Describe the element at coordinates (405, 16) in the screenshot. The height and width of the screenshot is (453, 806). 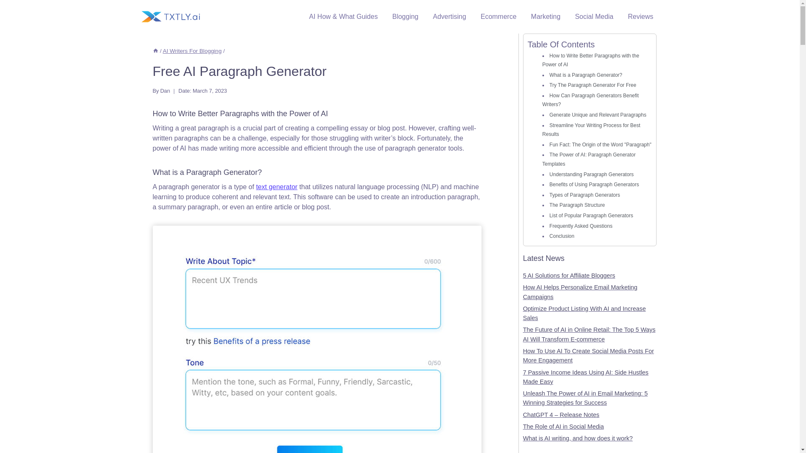
I see `Blogging` at that location.